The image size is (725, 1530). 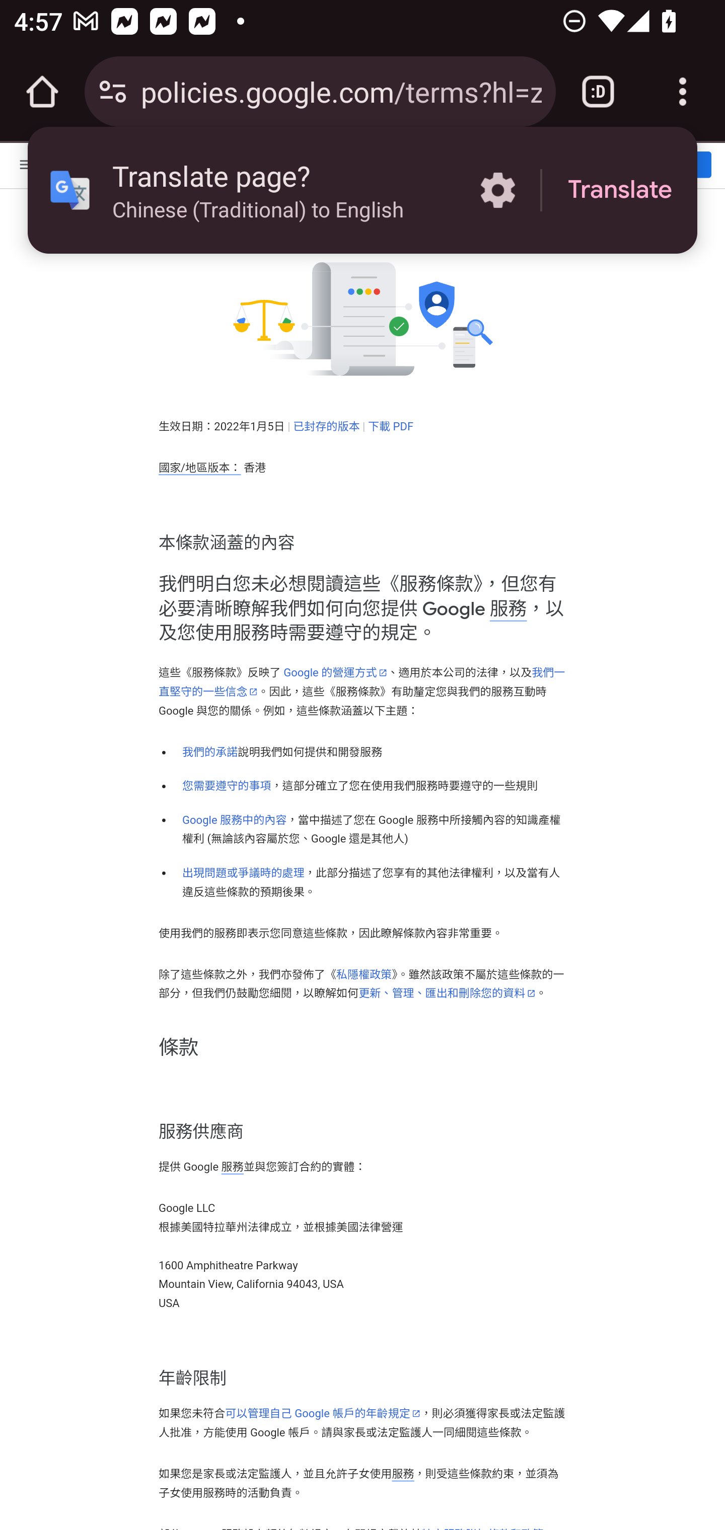 What do you see at coordinates (620, 190) in the screenshot?
I see `Translate` at bounding box center [620, 190].